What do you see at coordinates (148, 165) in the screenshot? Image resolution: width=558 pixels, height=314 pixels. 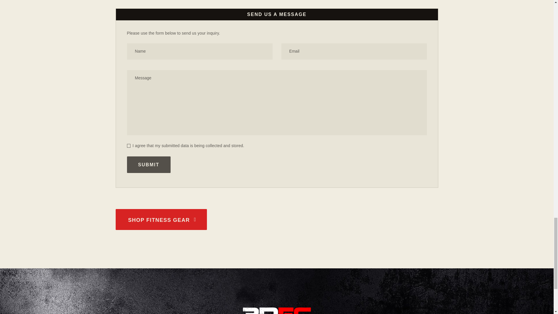 I see `submit` at bounding box center [148, 165].